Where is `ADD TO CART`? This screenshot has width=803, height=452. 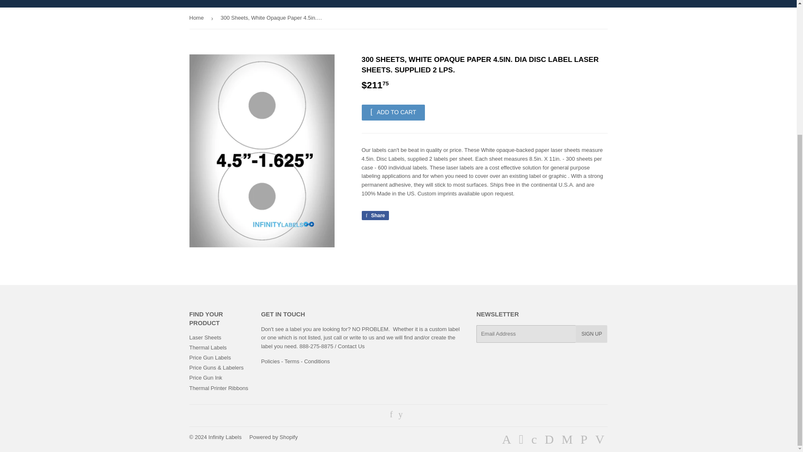
ADD TO CART is located at coordinates (295, 361).